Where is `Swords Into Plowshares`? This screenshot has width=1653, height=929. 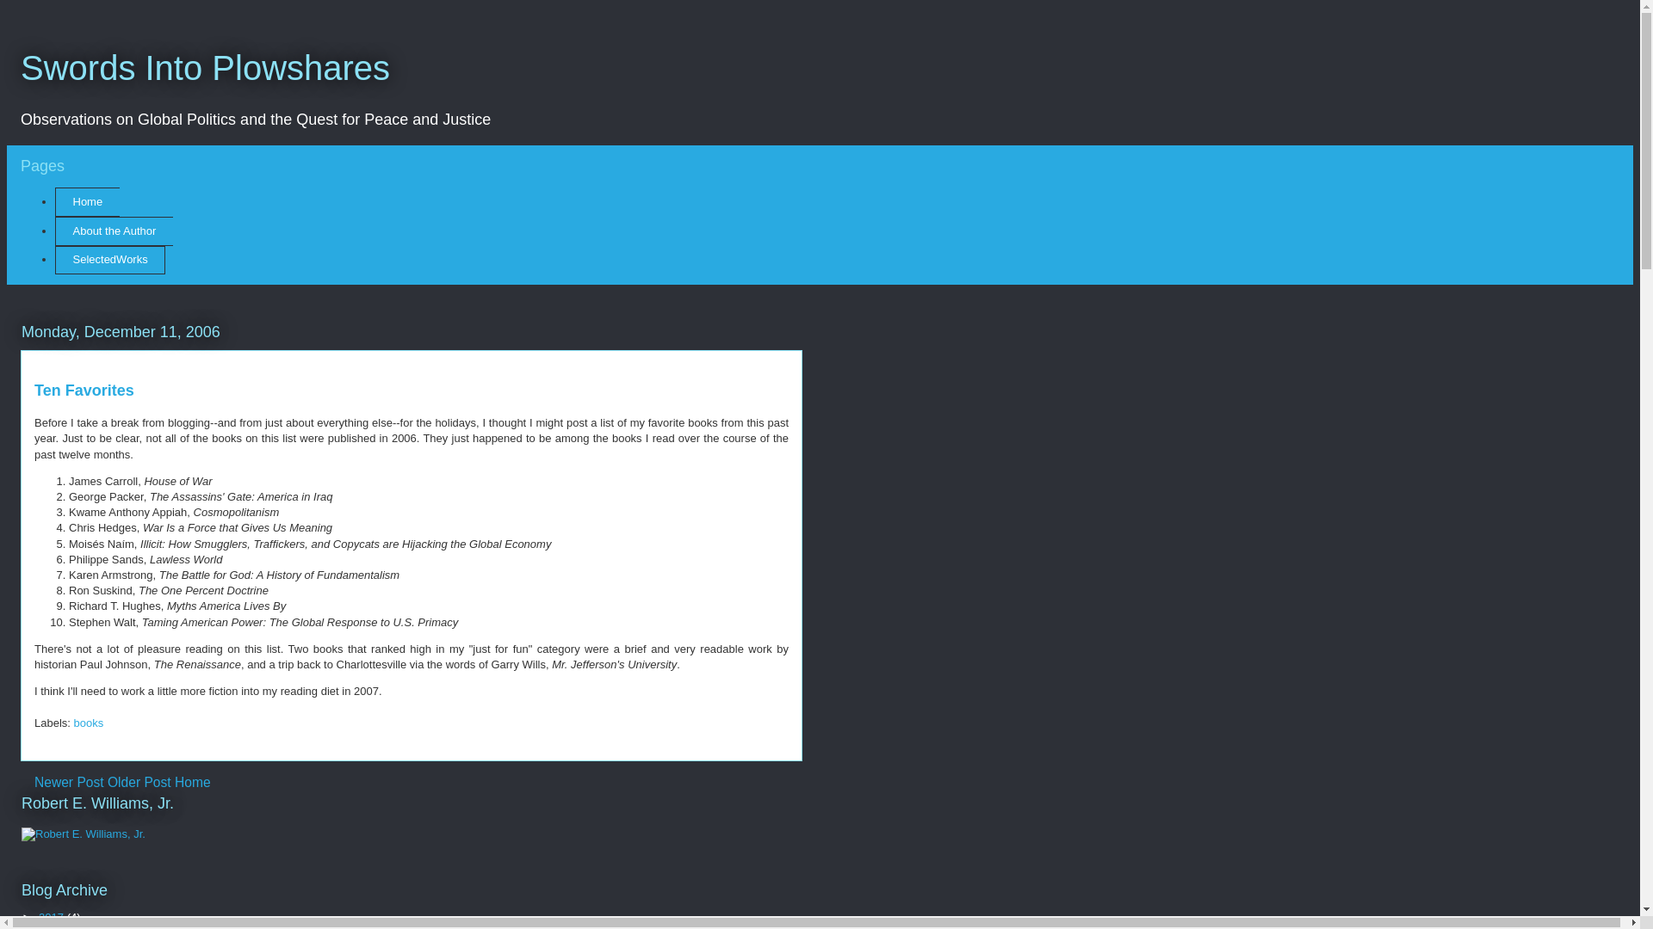
Swords Into Plowshares is located at coordinates (205, 68).